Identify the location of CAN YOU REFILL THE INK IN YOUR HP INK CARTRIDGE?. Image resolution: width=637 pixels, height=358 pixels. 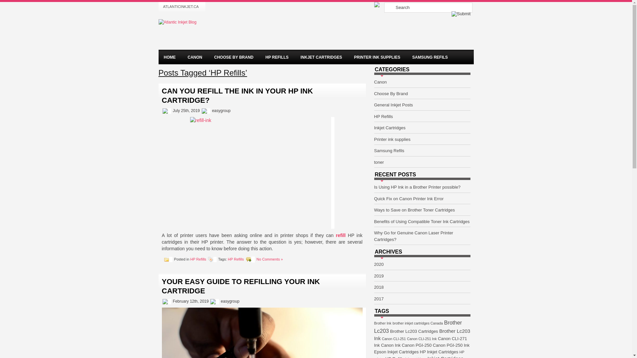
(238, 95).